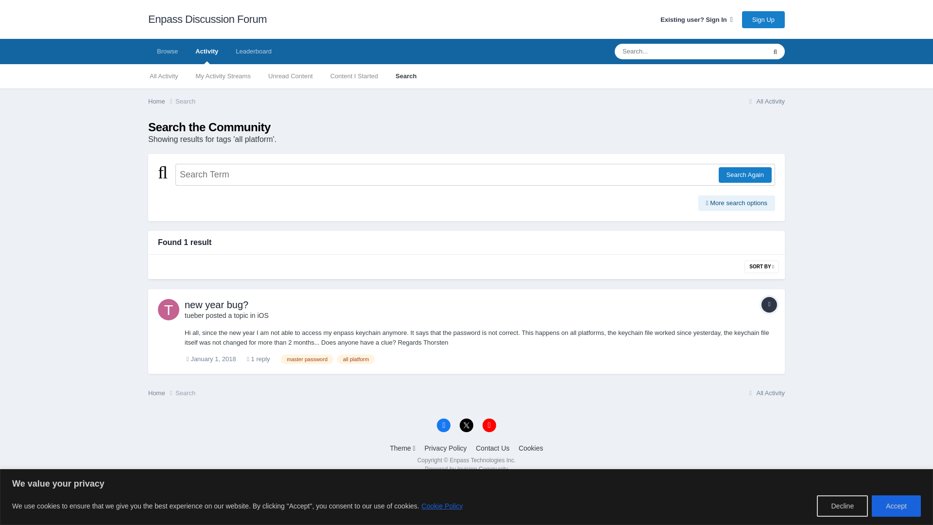  I want to click on Find other content tagged with 'master password', so click(307, 359).